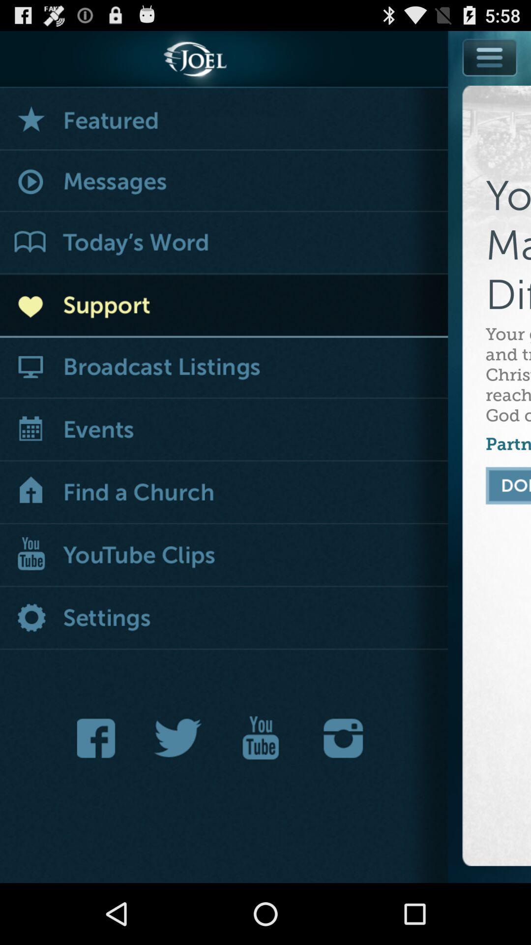  Describe the element at coordinates (224, 556) in the screenshot. I see `view youtube clips` at that location.